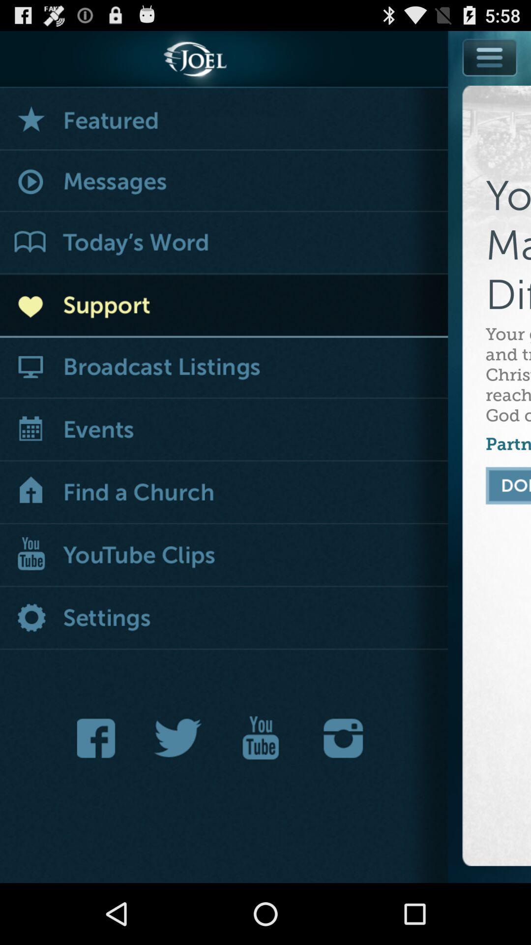  Describe the element at coordinates (224, 556) in the screenshot. I see `view youtube clips` at that location.